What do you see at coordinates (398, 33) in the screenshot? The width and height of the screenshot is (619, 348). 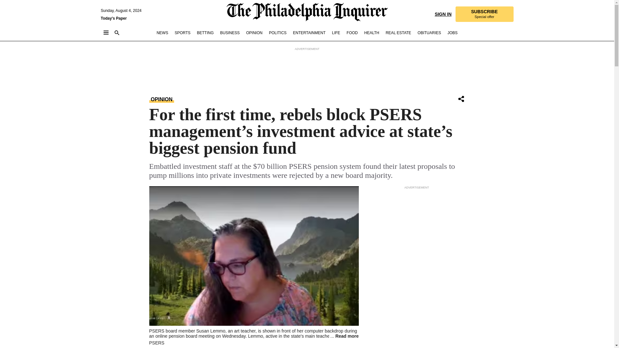 I see `REAL ESTATE` at bounding box center [398, 33].